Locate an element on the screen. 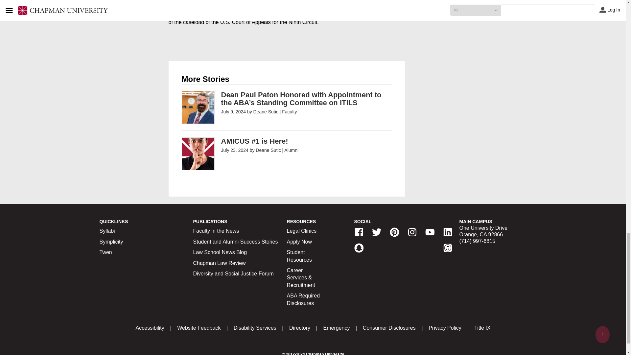  Law School News Blog is located at coordinates (220, 252).